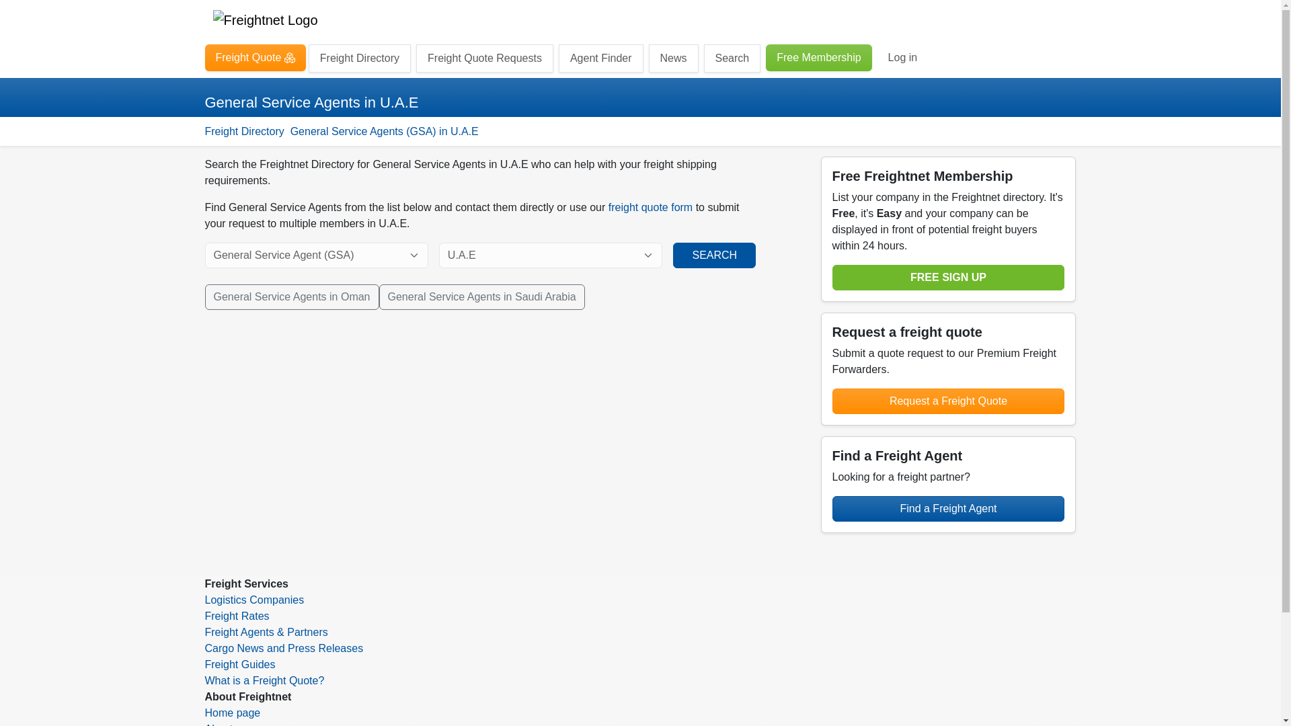 The image size is (1291, 726). I want to click on Cargo News and Press Releases, so click(283, 648).